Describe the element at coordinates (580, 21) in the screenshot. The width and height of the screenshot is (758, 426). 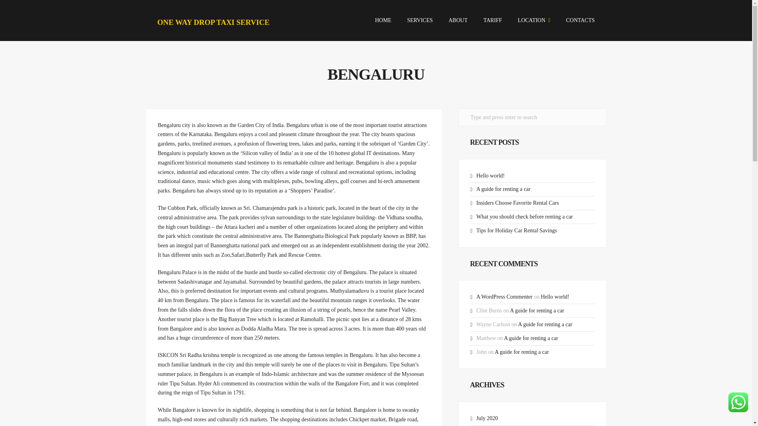
I see `CONTACTS` at that location.